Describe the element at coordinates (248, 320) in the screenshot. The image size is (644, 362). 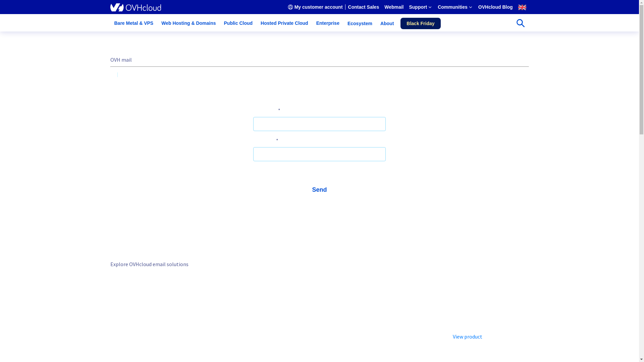
I see `Order now` at that location.